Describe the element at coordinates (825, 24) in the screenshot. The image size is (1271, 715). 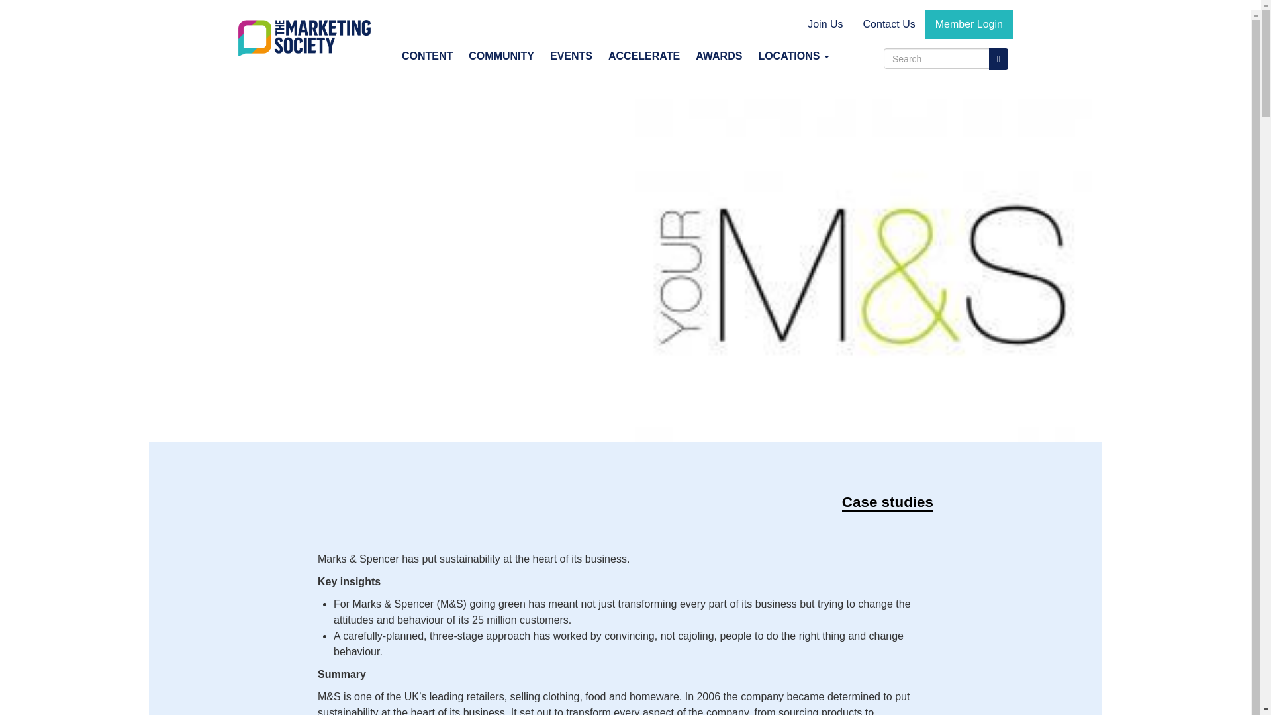
I see `Join Us` at that location.